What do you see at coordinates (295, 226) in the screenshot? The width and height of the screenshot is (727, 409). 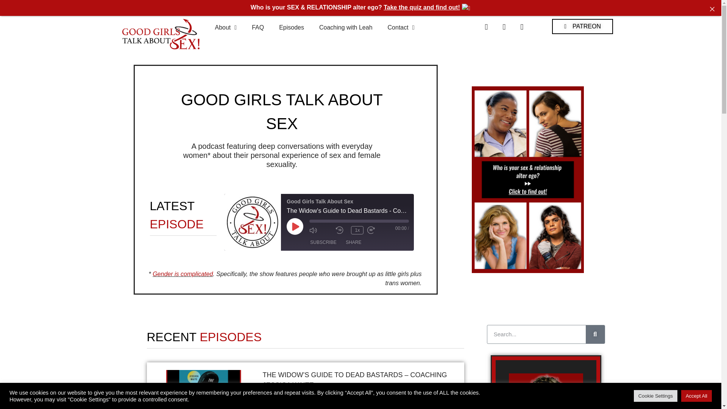 I see `Play` at bounding box center [295, 226].